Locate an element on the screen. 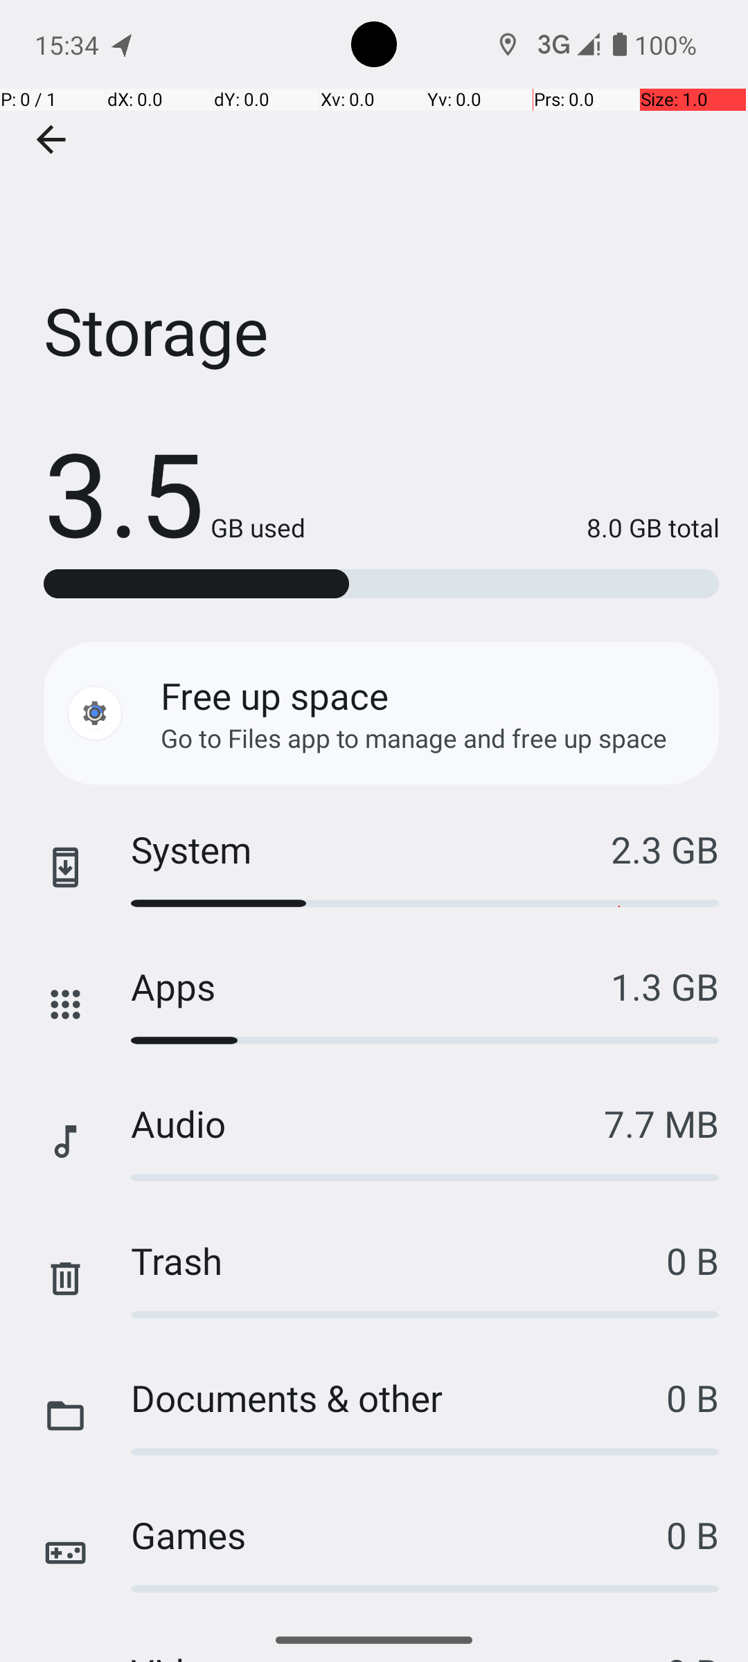 This screenshot has width=748, height=1662. Documents & other is located at coordinates (399, 1397).